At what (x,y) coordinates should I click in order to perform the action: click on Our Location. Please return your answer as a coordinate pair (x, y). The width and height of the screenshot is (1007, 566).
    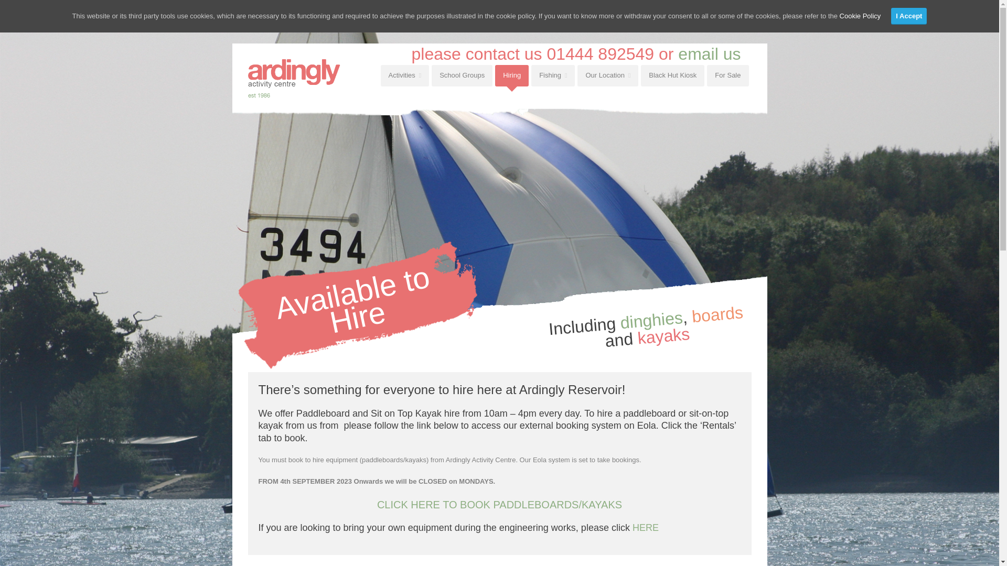
    Looking at the image, I should click on (607, 75).